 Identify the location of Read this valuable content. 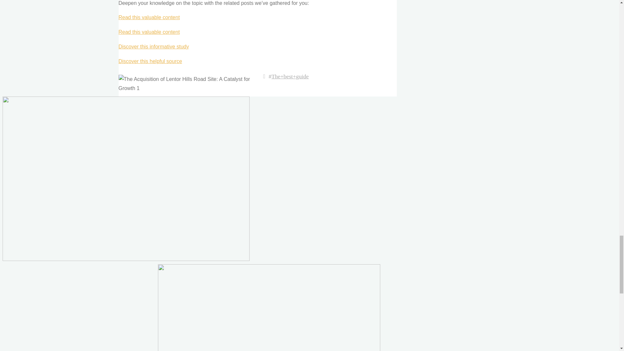
(149, 32).